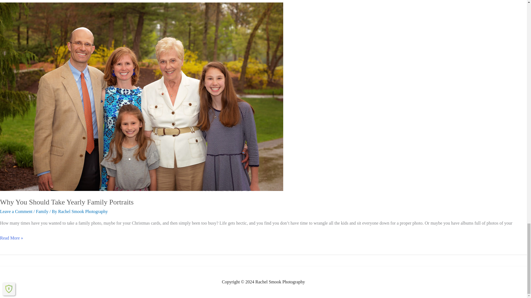 This screenshot has width=531, height=298. Describe the element at coordinates (67, 202) in the screenshot. I see `Why You Should Take Yearly Family Portraits` at that location.